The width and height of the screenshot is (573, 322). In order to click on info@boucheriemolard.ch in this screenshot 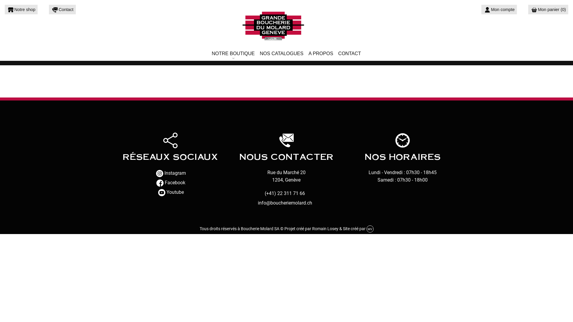, I will do `click(285, 203)`.